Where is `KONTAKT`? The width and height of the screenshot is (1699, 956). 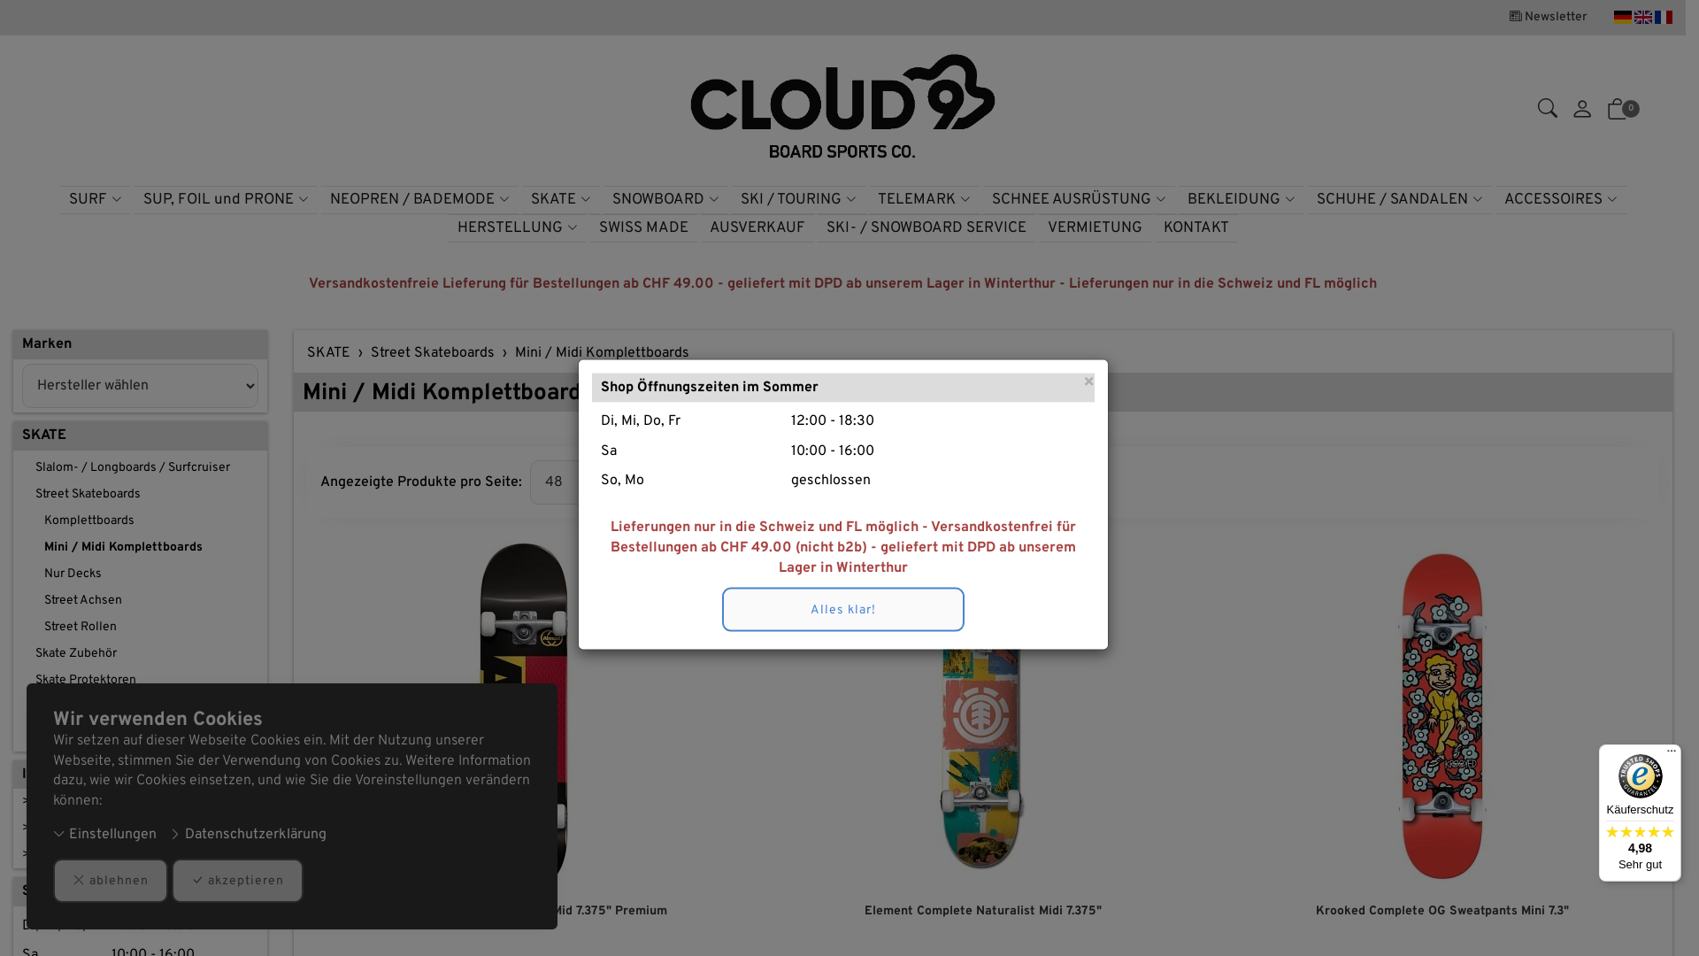
KONTAKT is located at coordinates (1195, 228).